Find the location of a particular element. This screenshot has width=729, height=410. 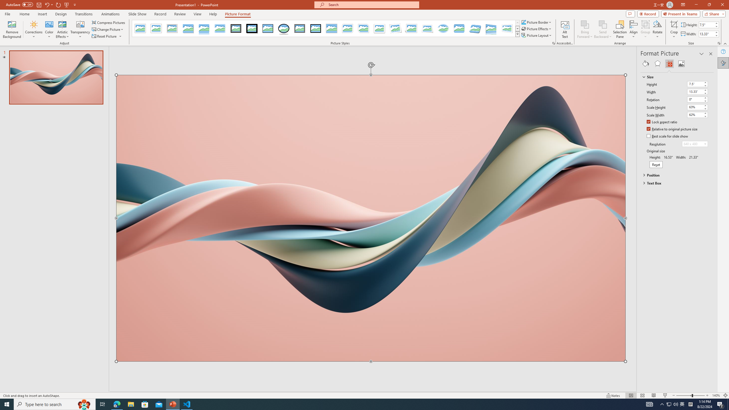

Best scale for slide show is located at coordinates (667, 136).